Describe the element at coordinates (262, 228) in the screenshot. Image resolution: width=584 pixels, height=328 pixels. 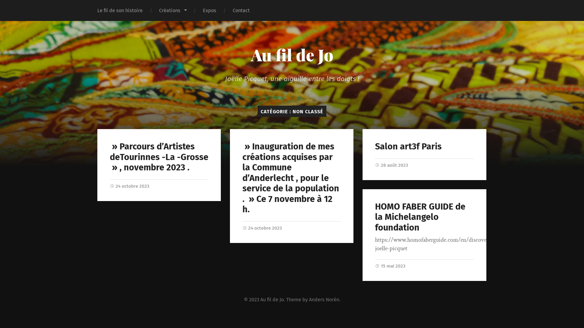
I see `24 octobre 2023` at that location.